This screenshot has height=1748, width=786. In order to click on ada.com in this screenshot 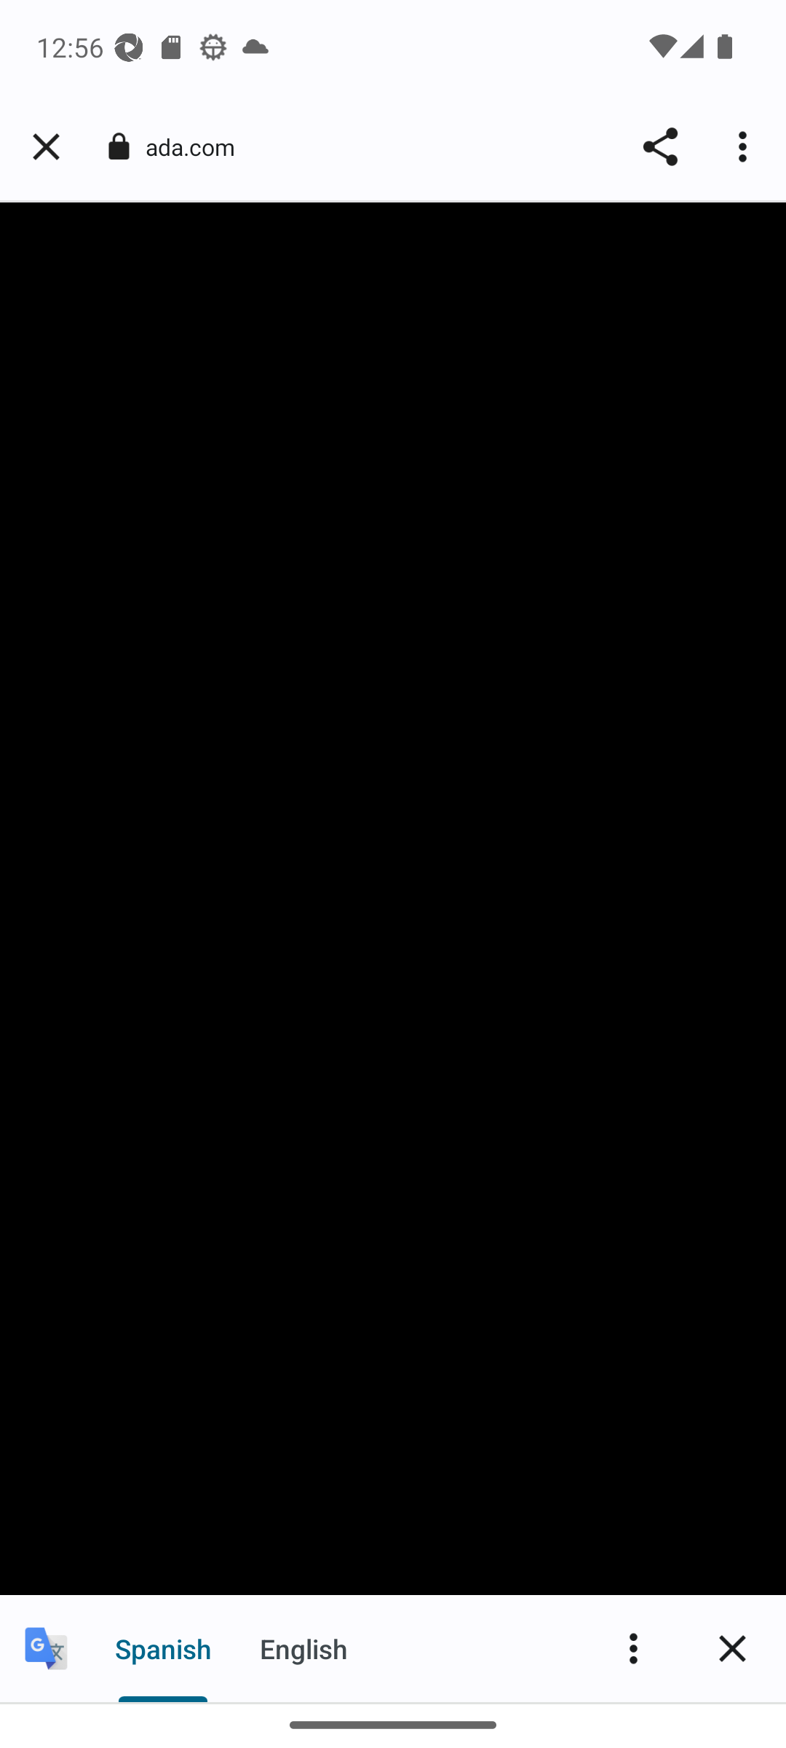, I will do `click(198, 147)`.